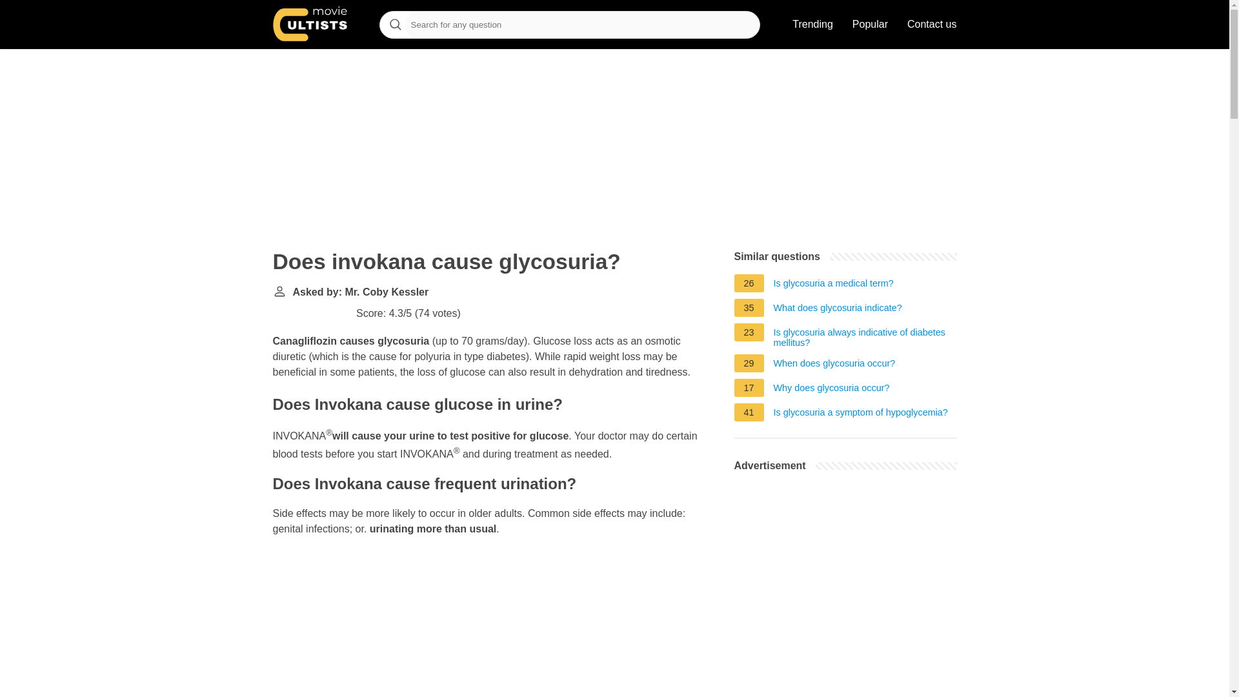 This screenshot has height=697, width=1239. What do you see at coordinates (870, 25) in the screenshot?
I see `Popular` at bounding box center [870, 25].